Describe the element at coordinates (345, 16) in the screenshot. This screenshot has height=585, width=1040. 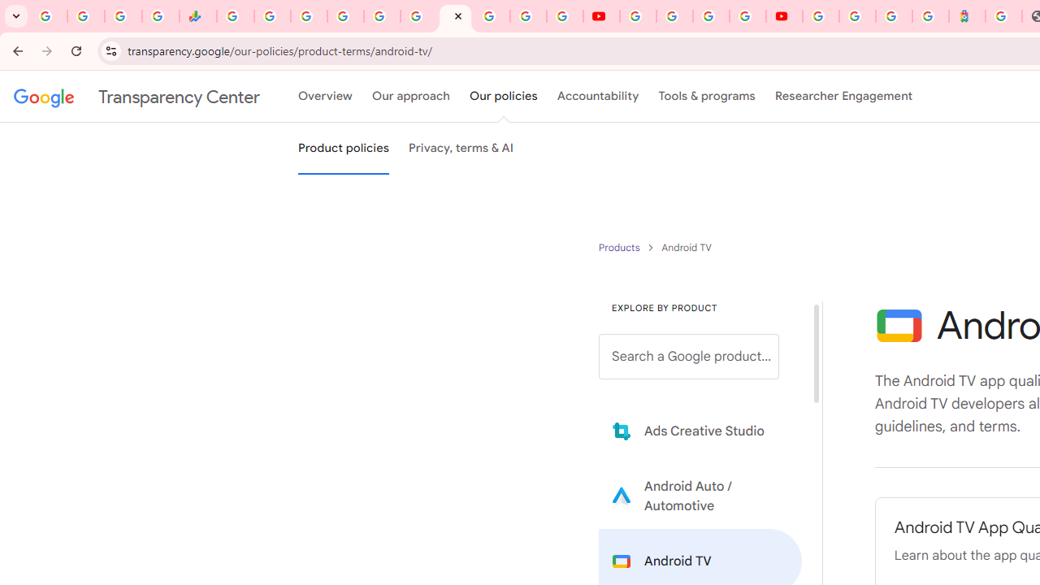
I see `Sign in - Google Accounts` at that location.